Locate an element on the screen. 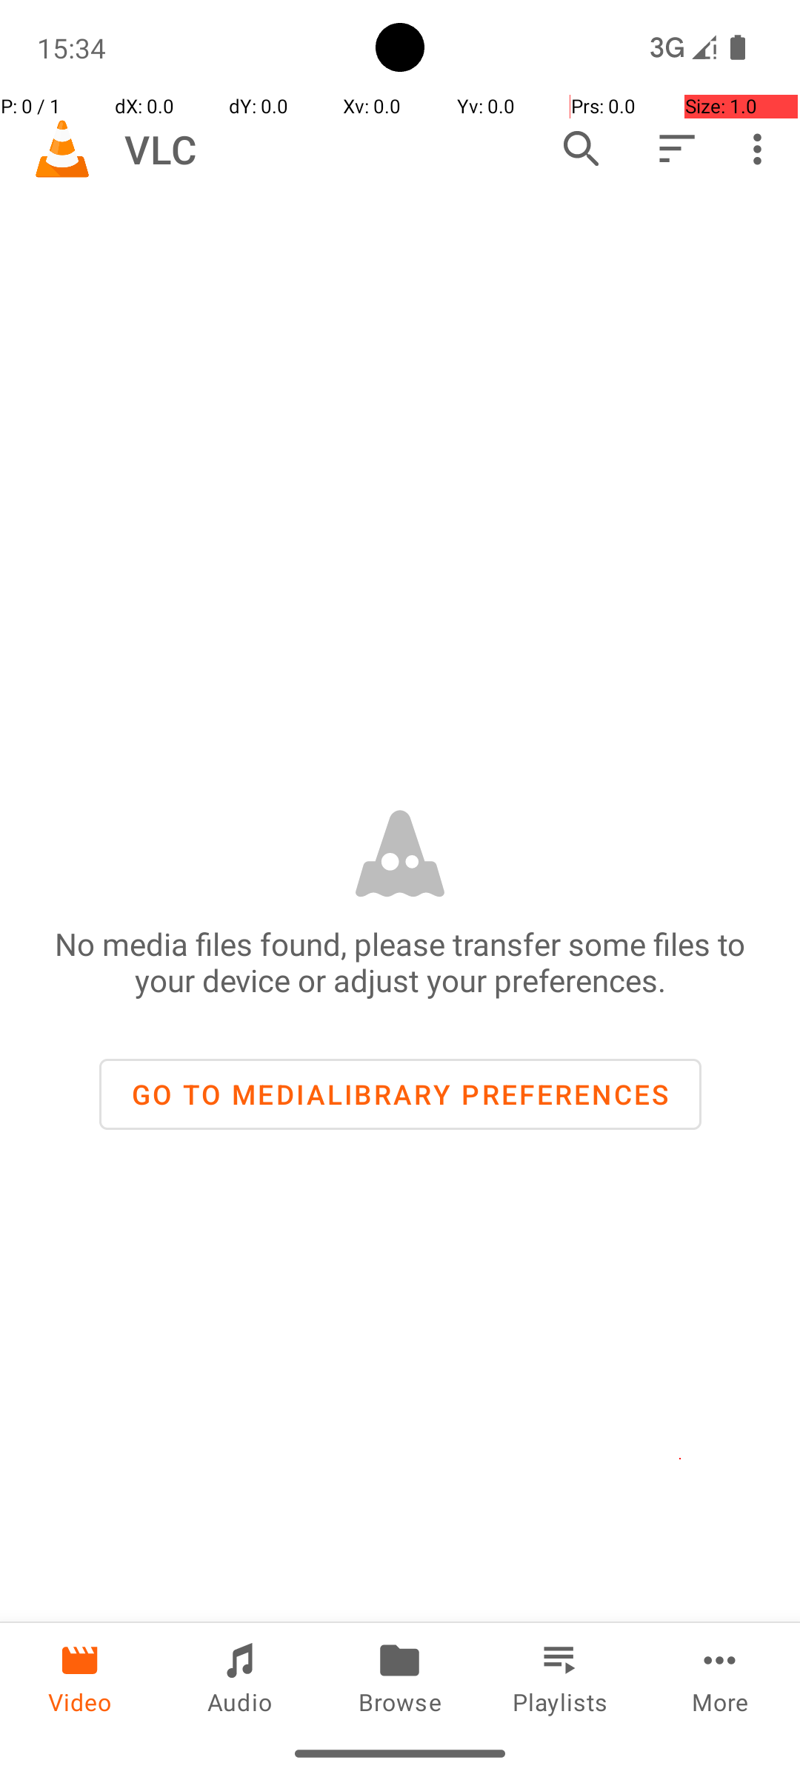 This screenshot has height=1777, width=800. More is located at coordinates (720, 1676).